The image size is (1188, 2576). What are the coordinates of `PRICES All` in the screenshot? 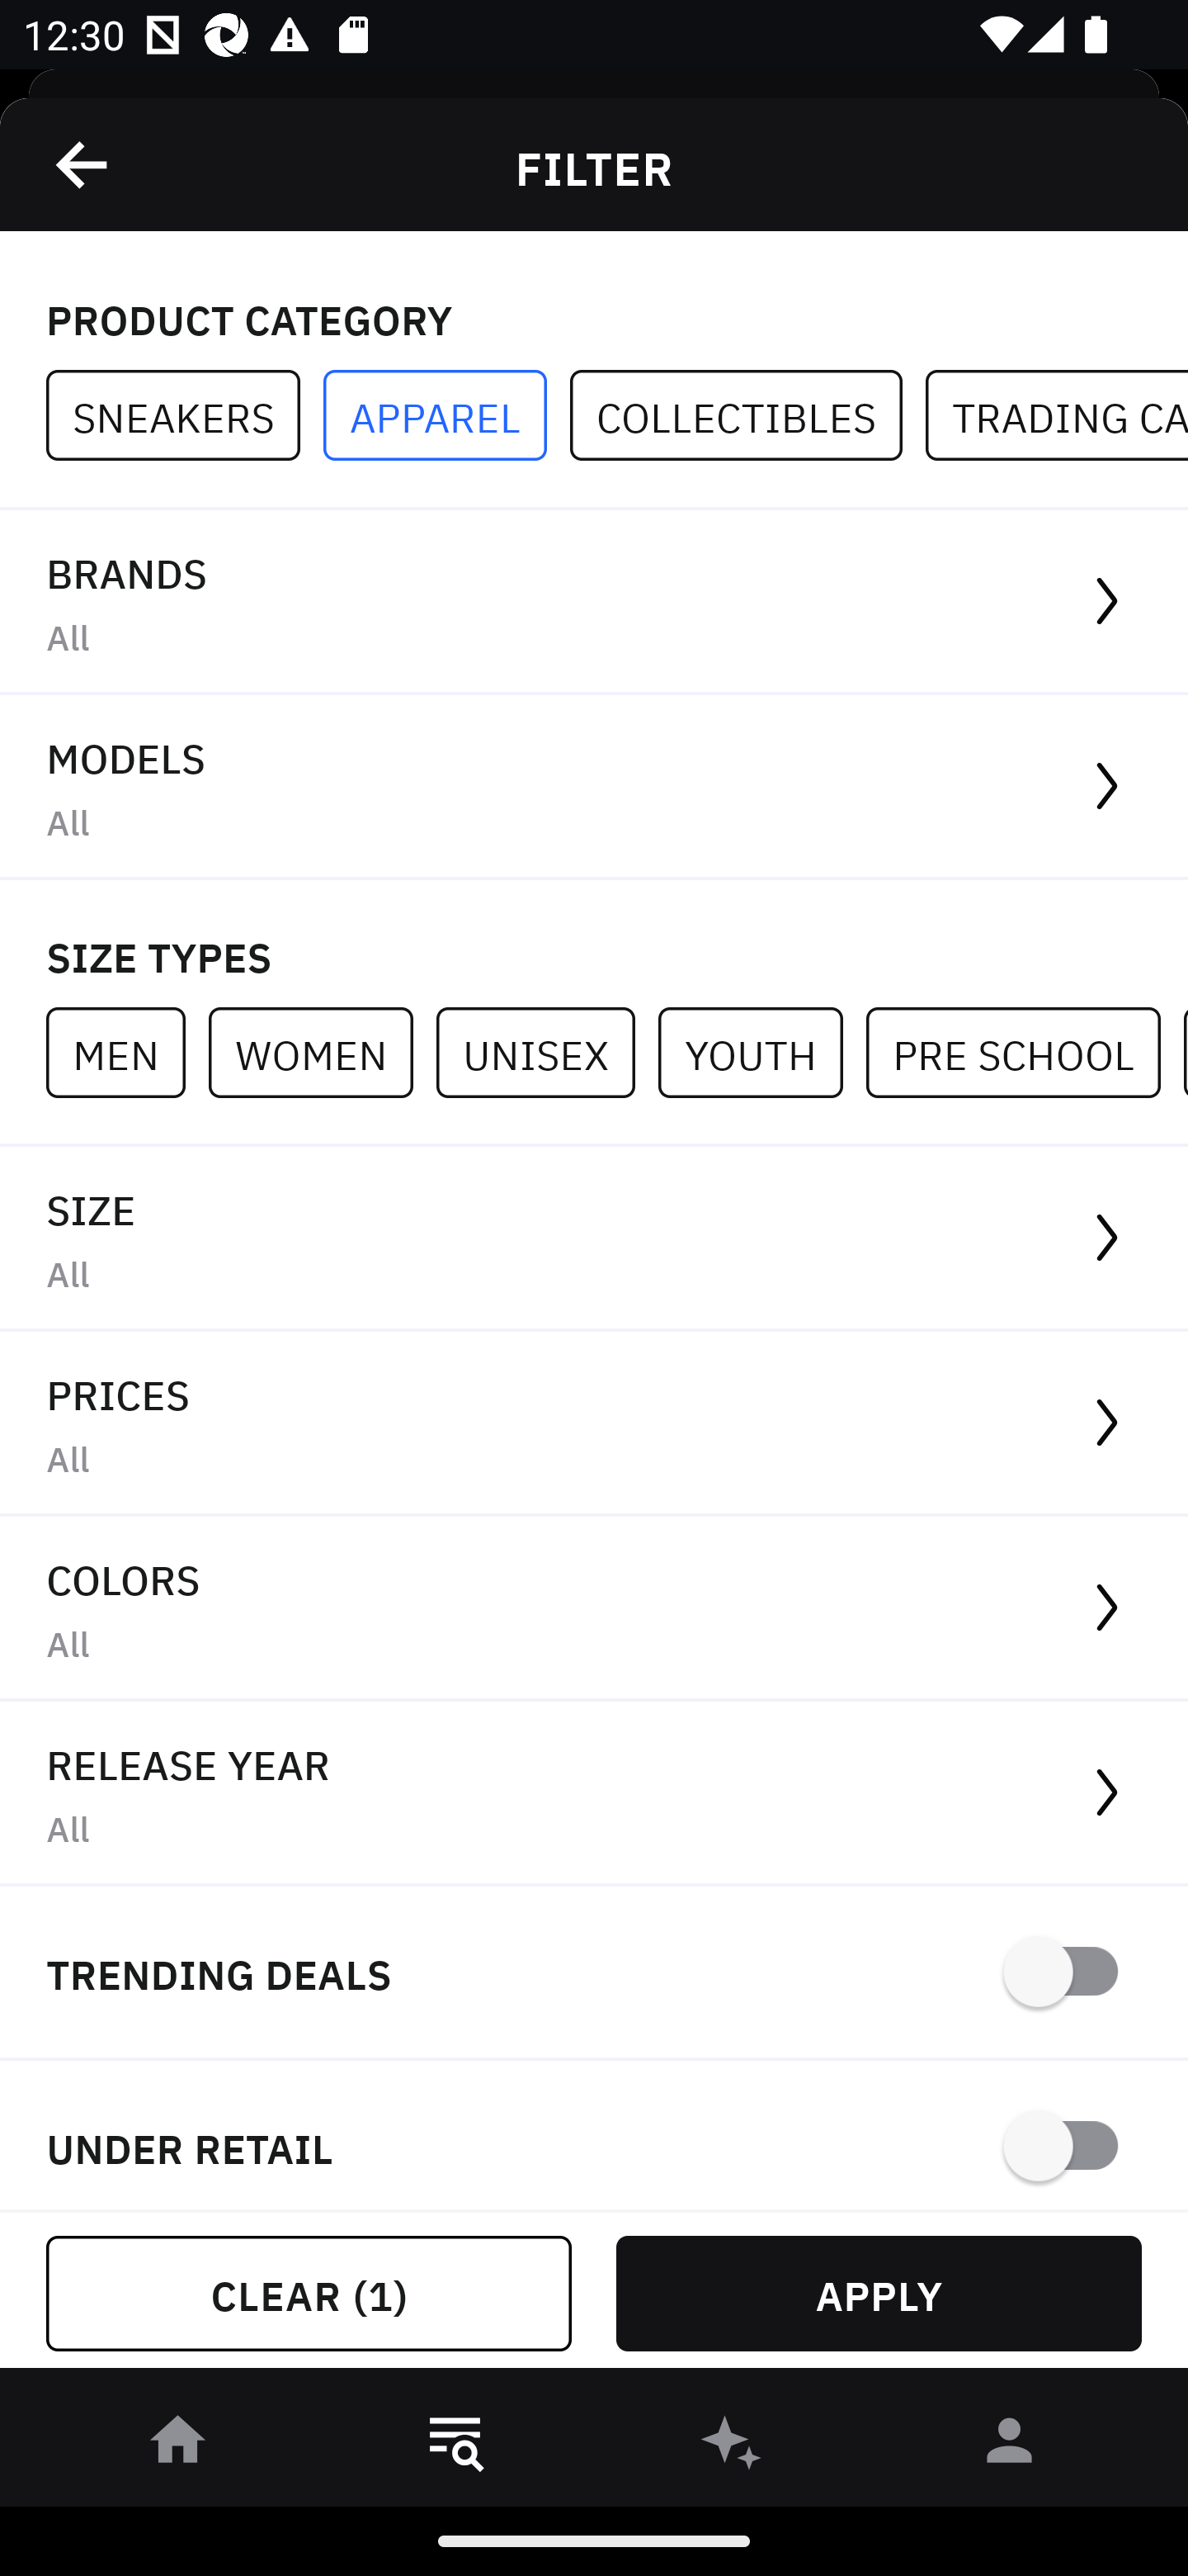 It's located at (594, 1424).